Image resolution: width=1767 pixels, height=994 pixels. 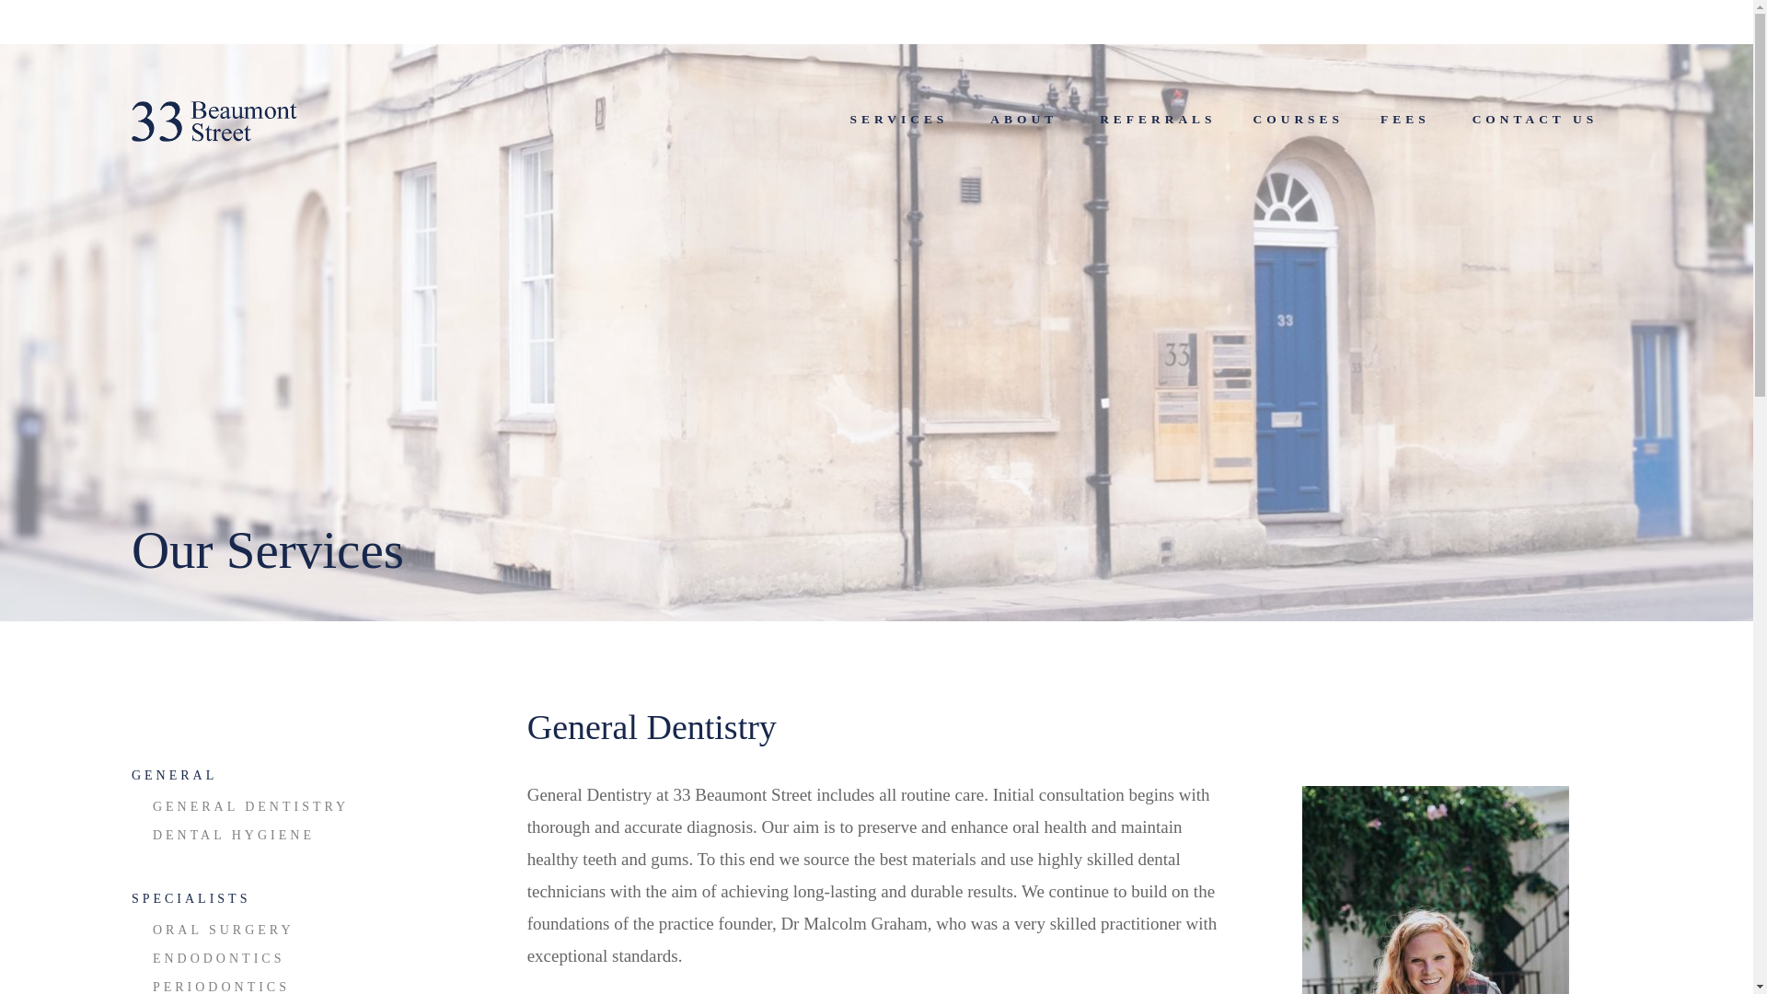 What do you see at coordinates (175, 775) in the screenshot?
I see `GENERAL` at bounding box center [175, 775].